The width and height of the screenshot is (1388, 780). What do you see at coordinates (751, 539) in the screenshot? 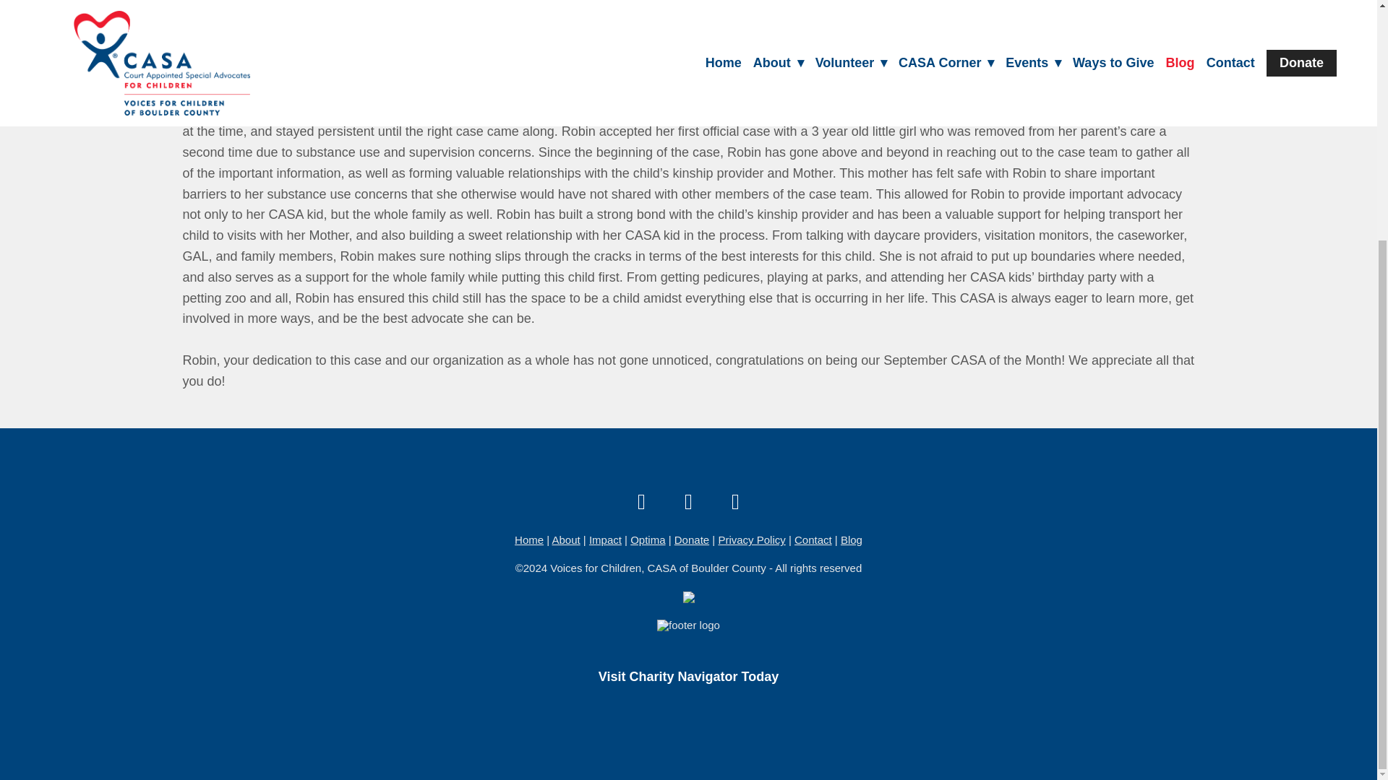
I see `Privacy Policy` at bounding box center [751, 539].